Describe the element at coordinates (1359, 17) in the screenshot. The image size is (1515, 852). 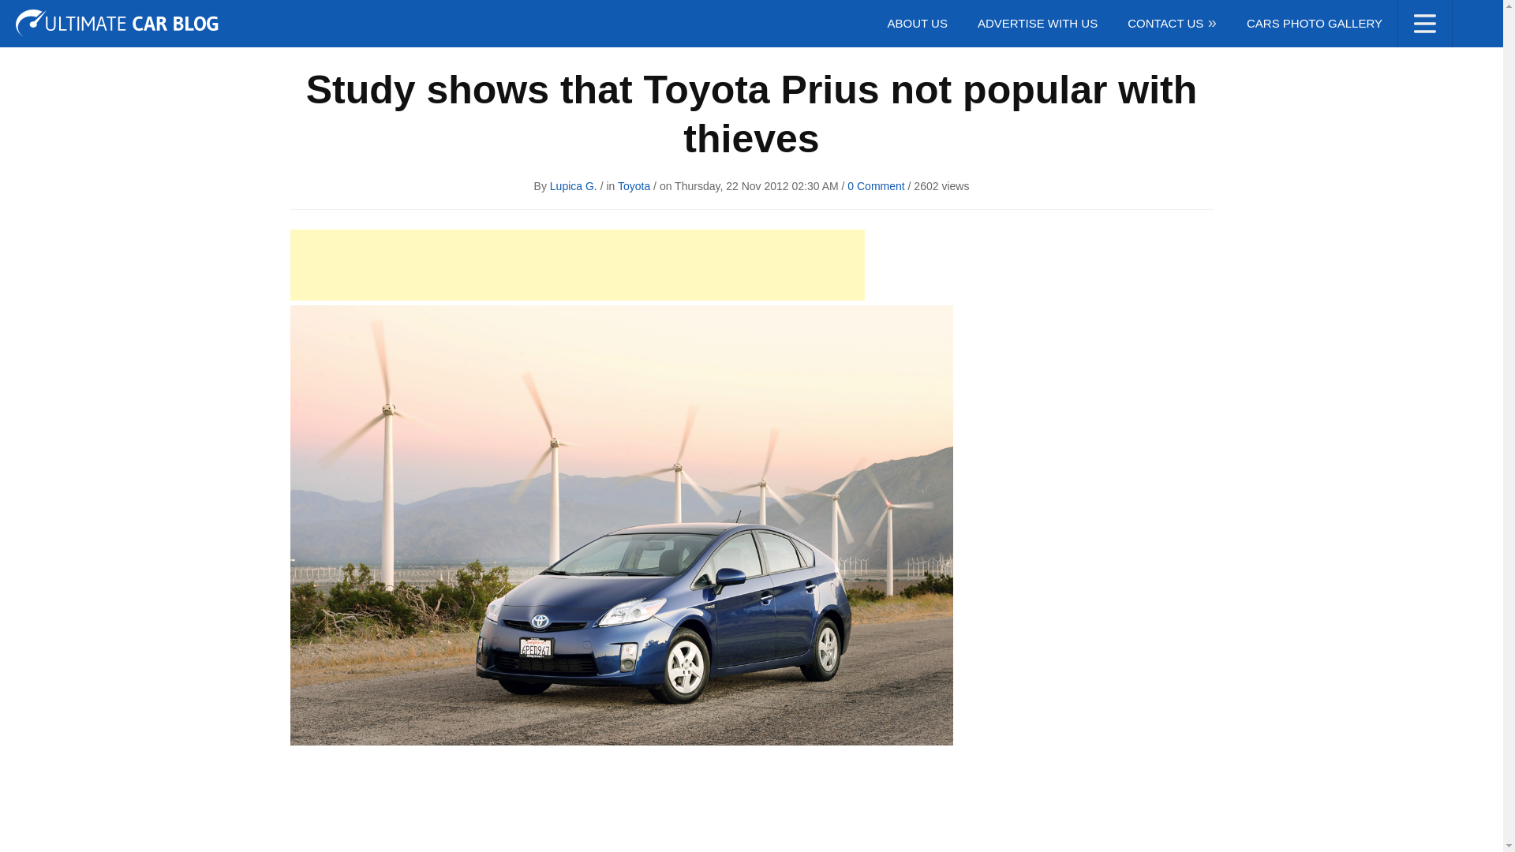
I see `Twitter` at that location.